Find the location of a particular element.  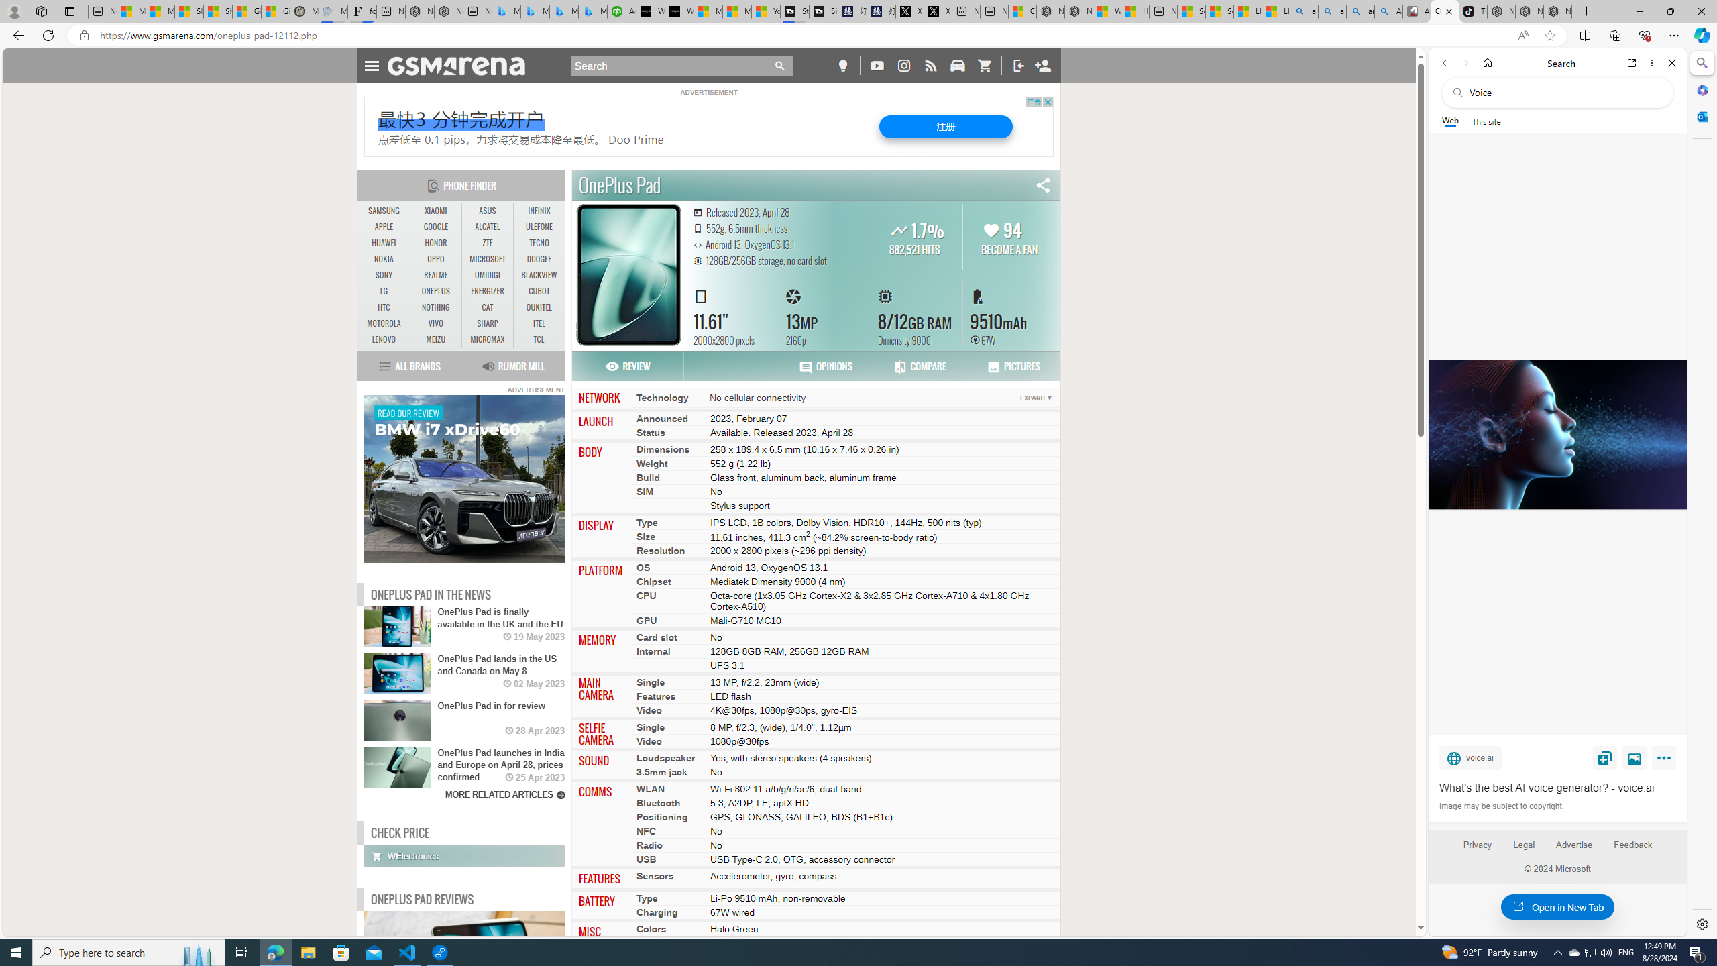

Features is located at coordinates (656, 696).